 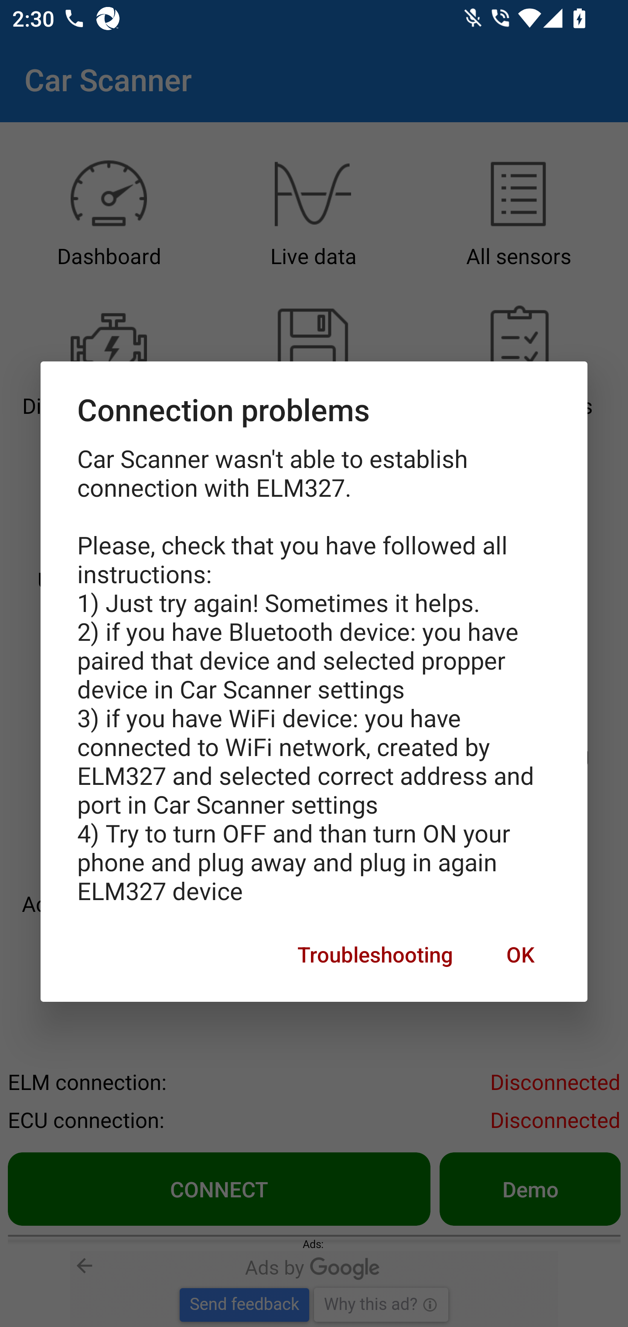 I want to click on OK, so click(x=520, y=954).